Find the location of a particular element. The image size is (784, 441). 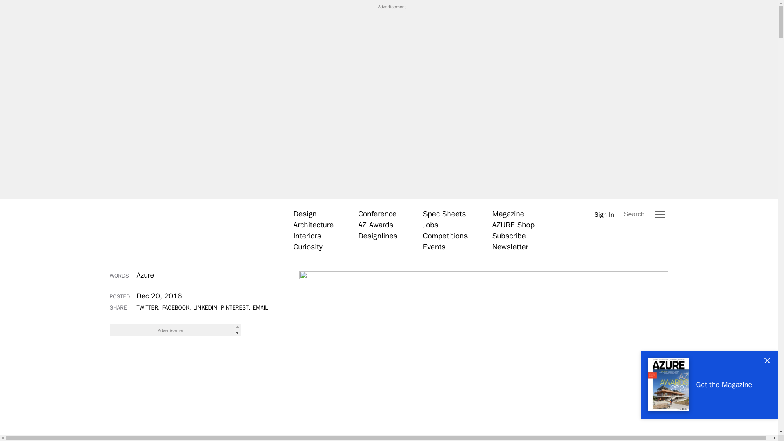

Magazine is located at coordinates (508, 214).